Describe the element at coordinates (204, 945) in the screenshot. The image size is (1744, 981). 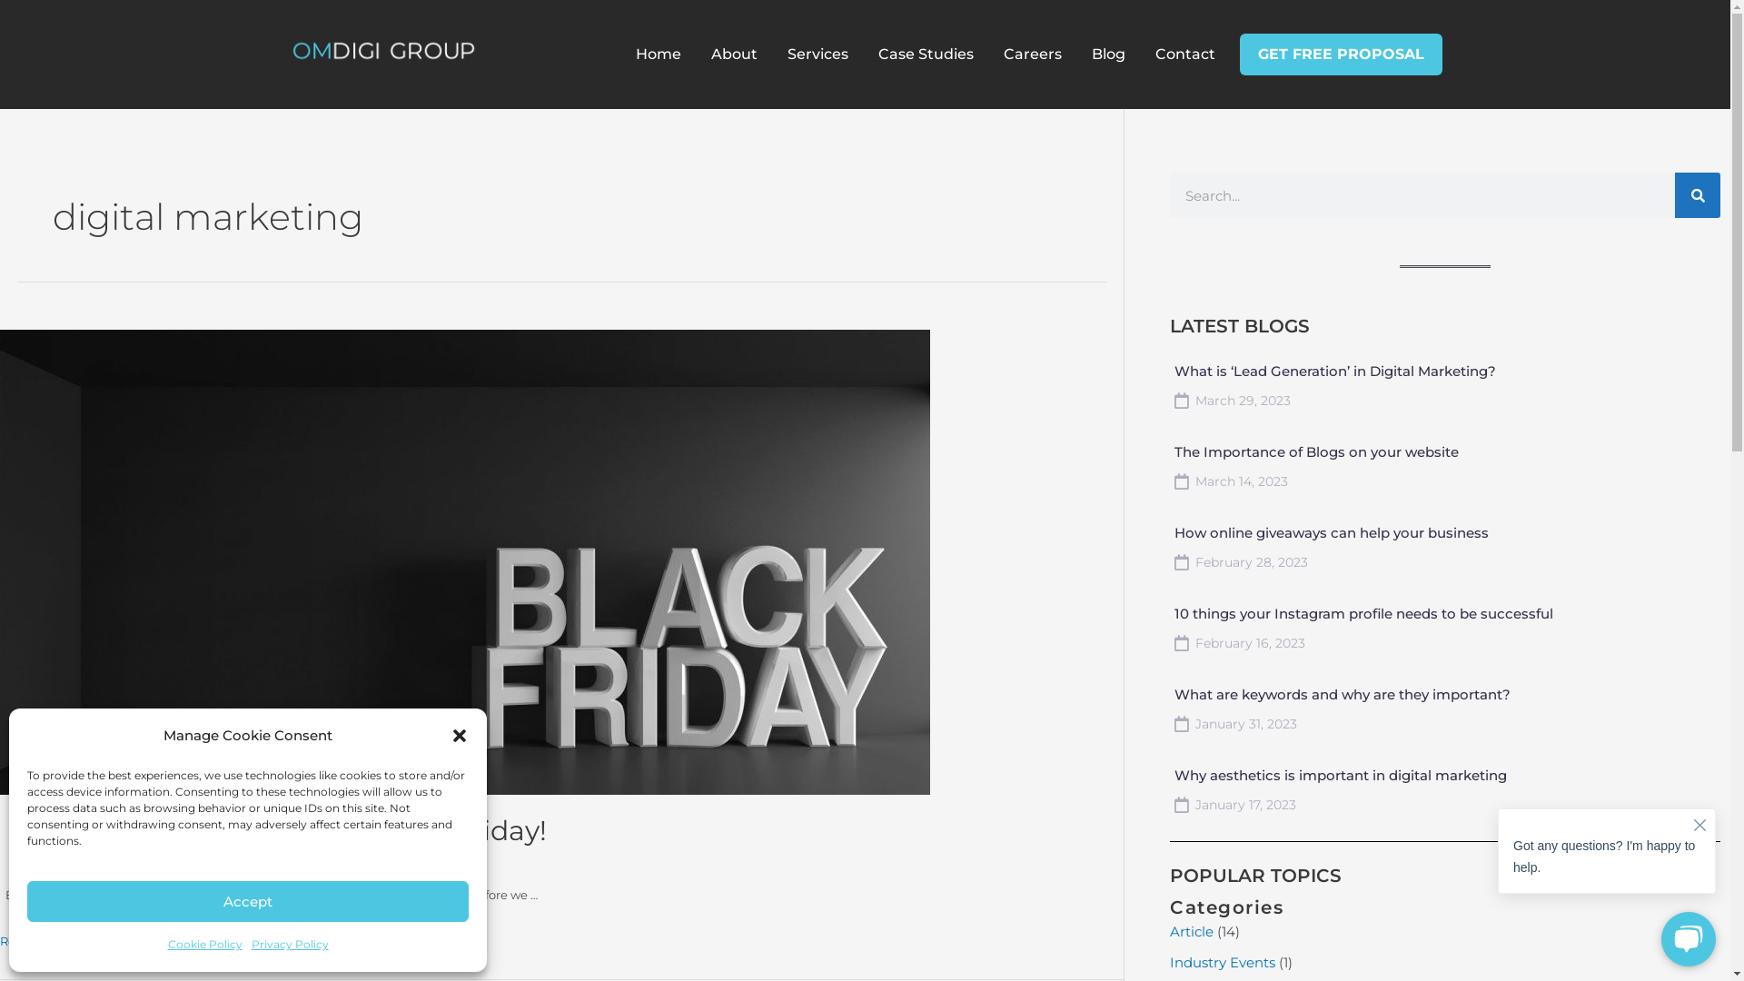
I see `Cookie Policy` at that location.